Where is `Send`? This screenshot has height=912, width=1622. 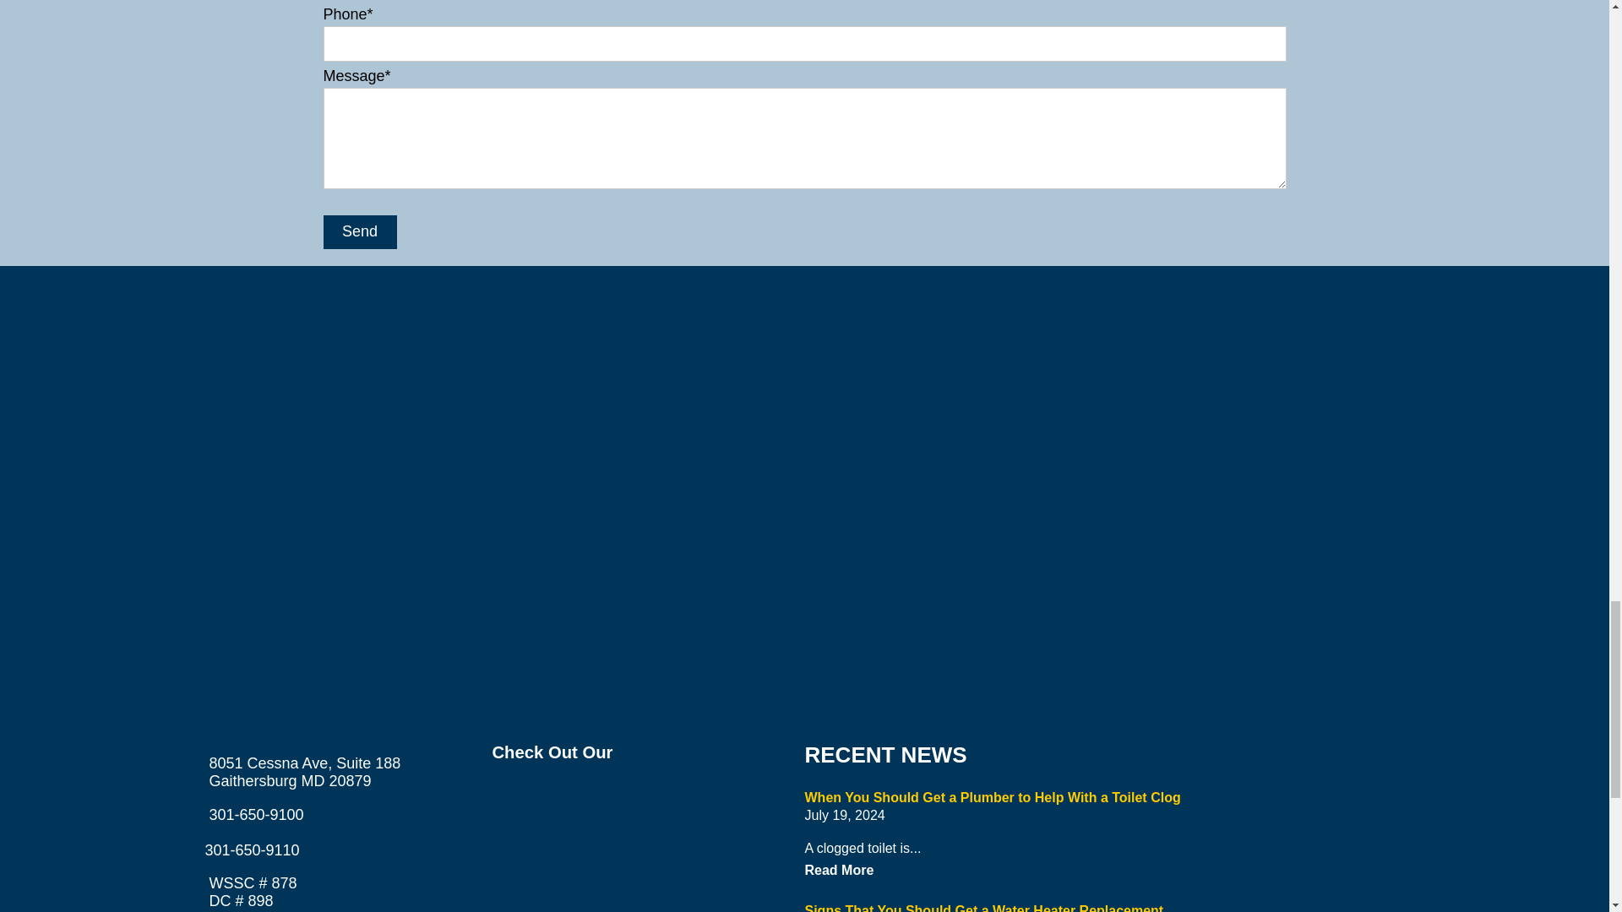
Send is located at coordinates (359, 231).